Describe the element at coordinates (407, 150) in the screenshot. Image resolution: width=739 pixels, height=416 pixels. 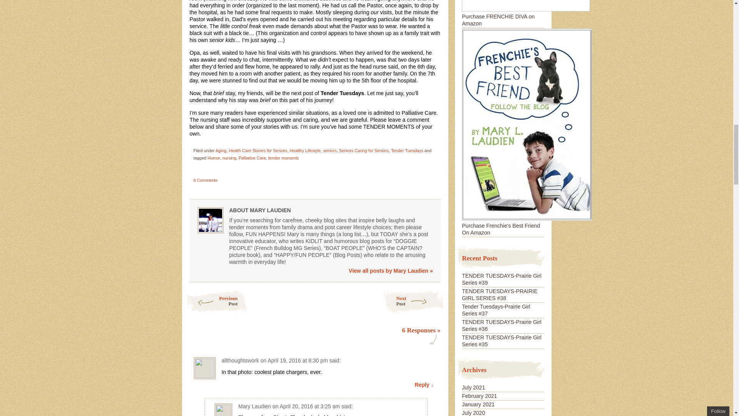
I see `Tender Tuesdays` at that location.